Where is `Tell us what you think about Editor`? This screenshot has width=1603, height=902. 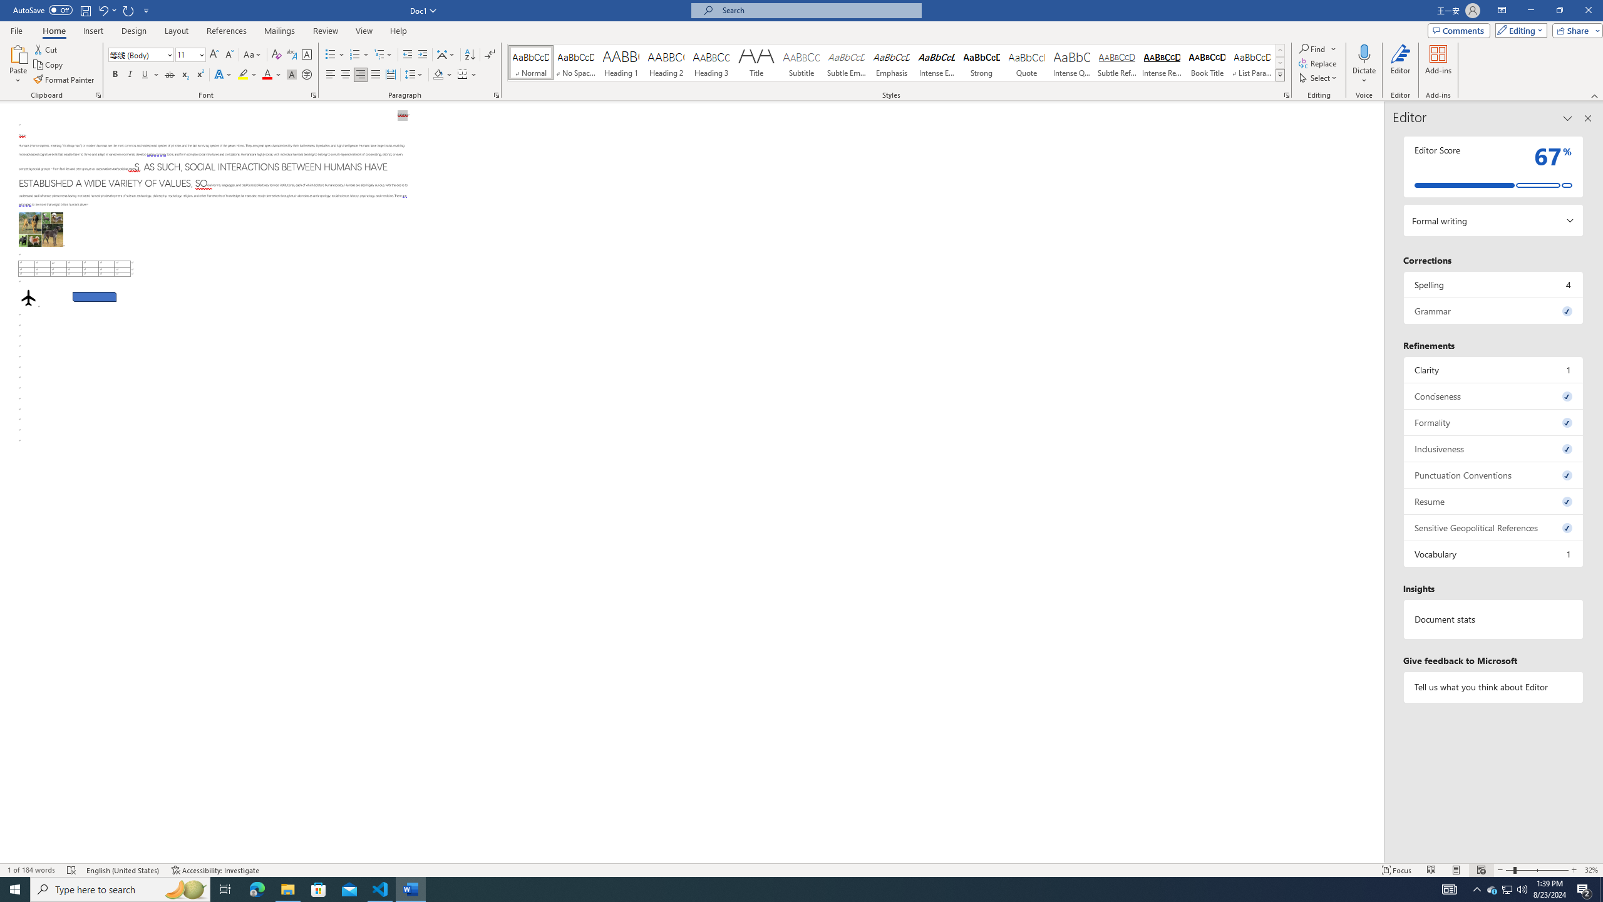
Tell us what you think about Editor is located at coordinates (1494, 687).